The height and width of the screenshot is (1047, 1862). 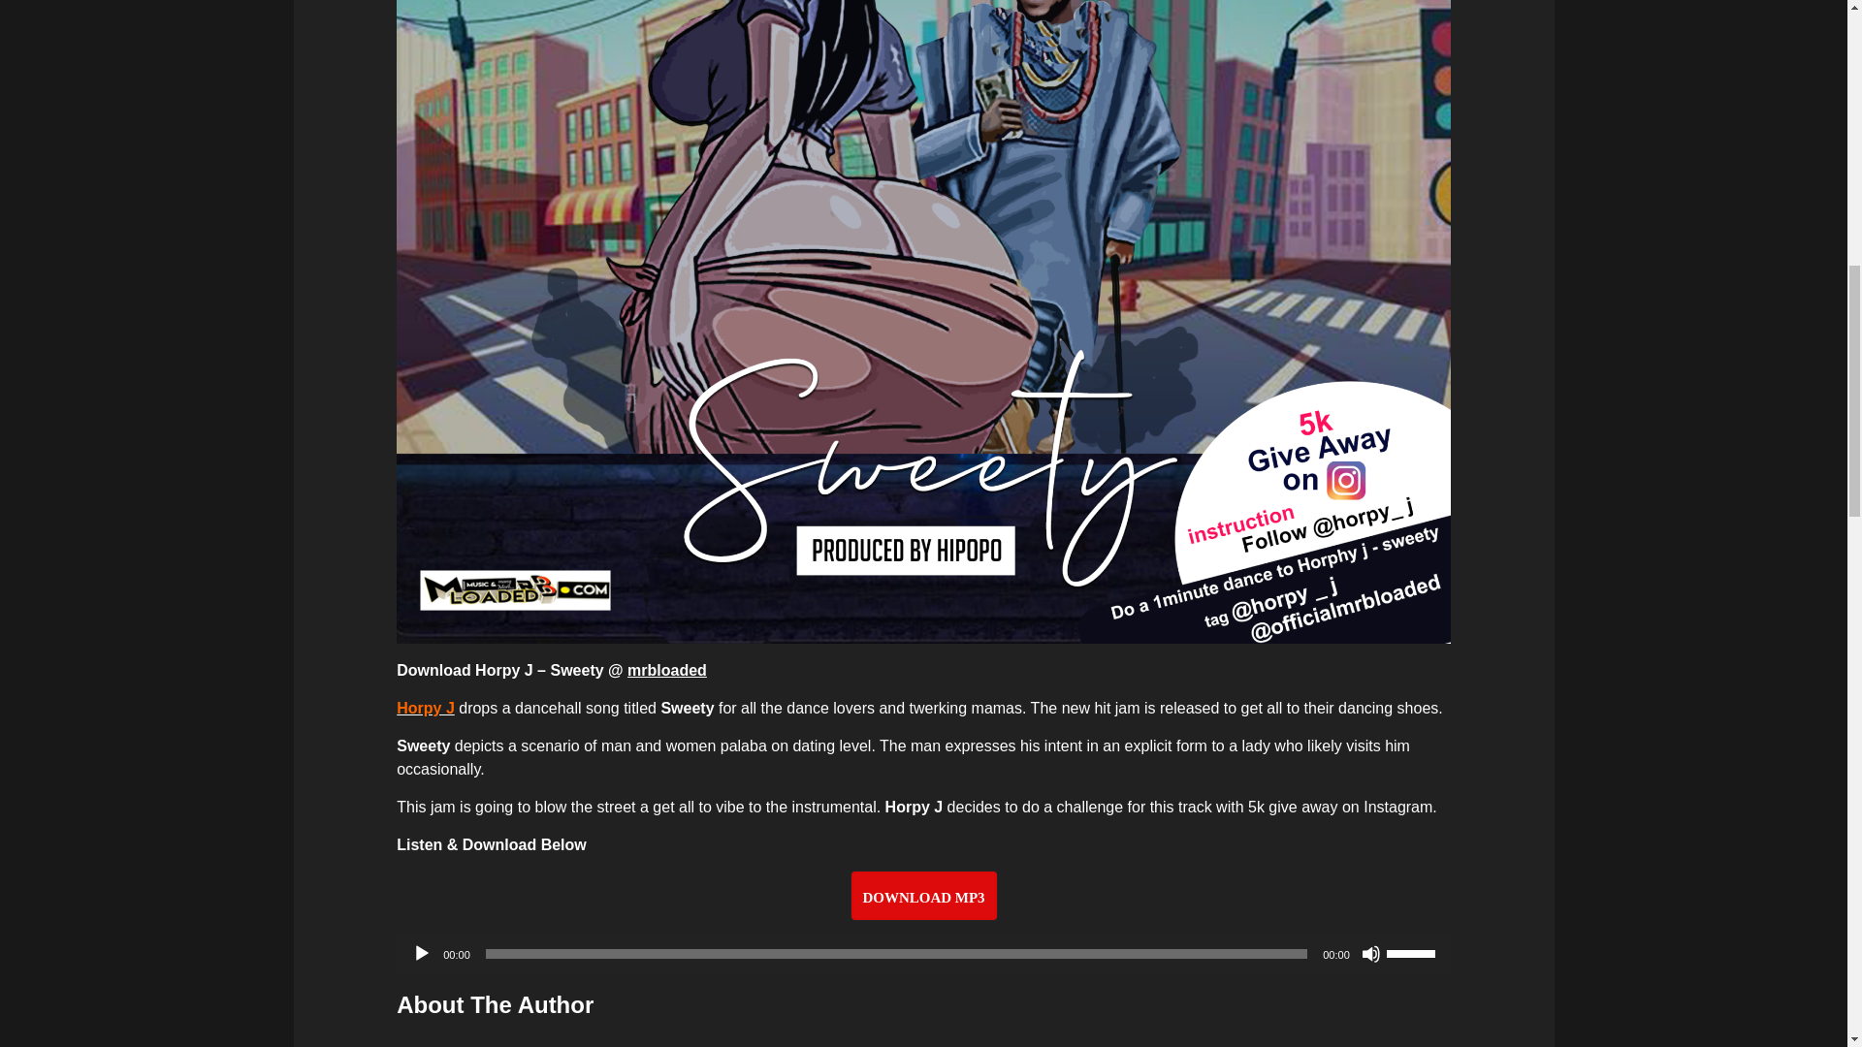 I want to click on Play, so click(x=421, y=954).